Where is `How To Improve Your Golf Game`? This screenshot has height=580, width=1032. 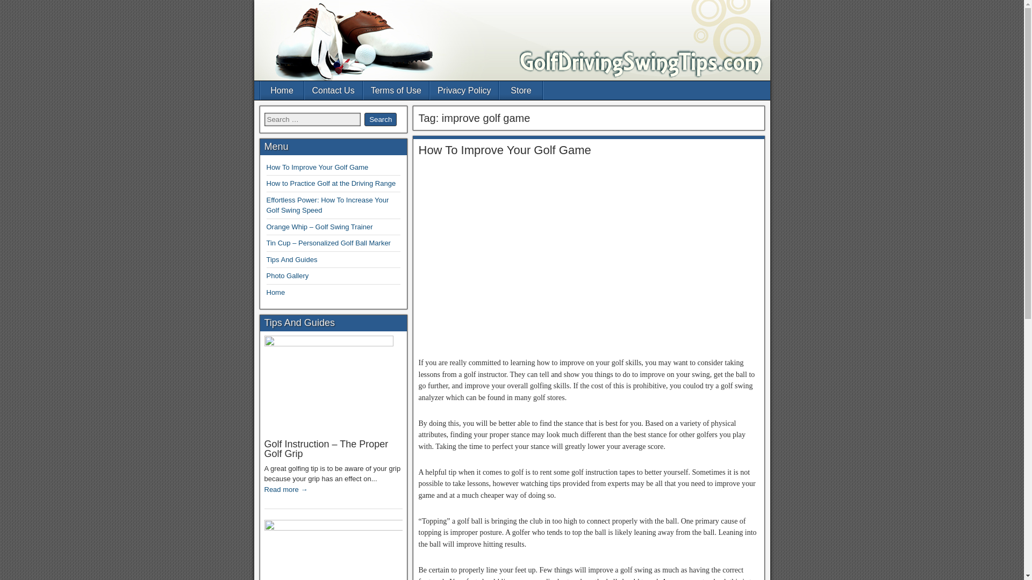 How To Improve Your Golf Game is located at coordinates (317, 166).